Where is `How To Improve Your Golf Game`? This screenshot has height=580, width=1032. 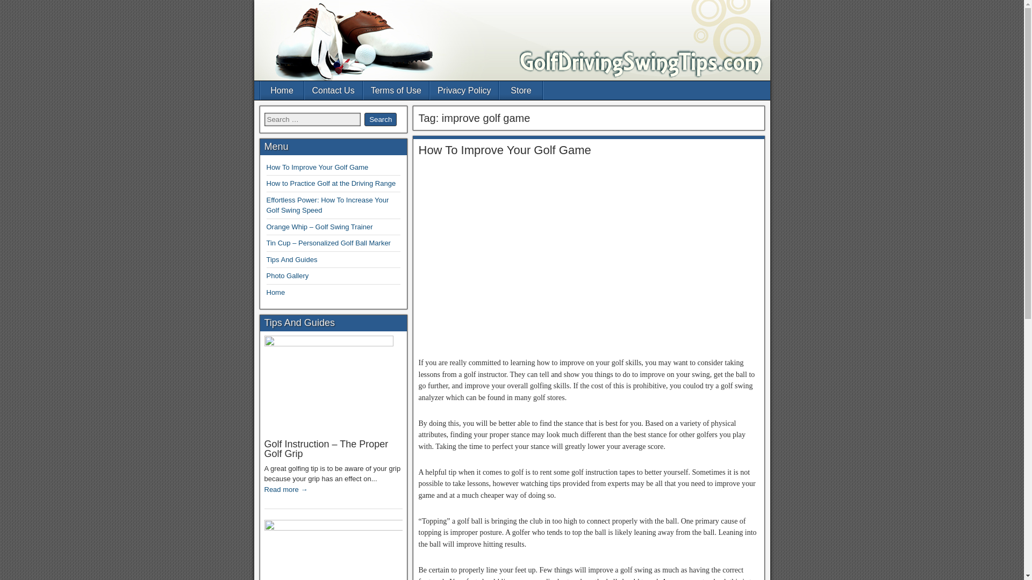 How To Improve Your Golf Game is located at coordinates (317, 166).